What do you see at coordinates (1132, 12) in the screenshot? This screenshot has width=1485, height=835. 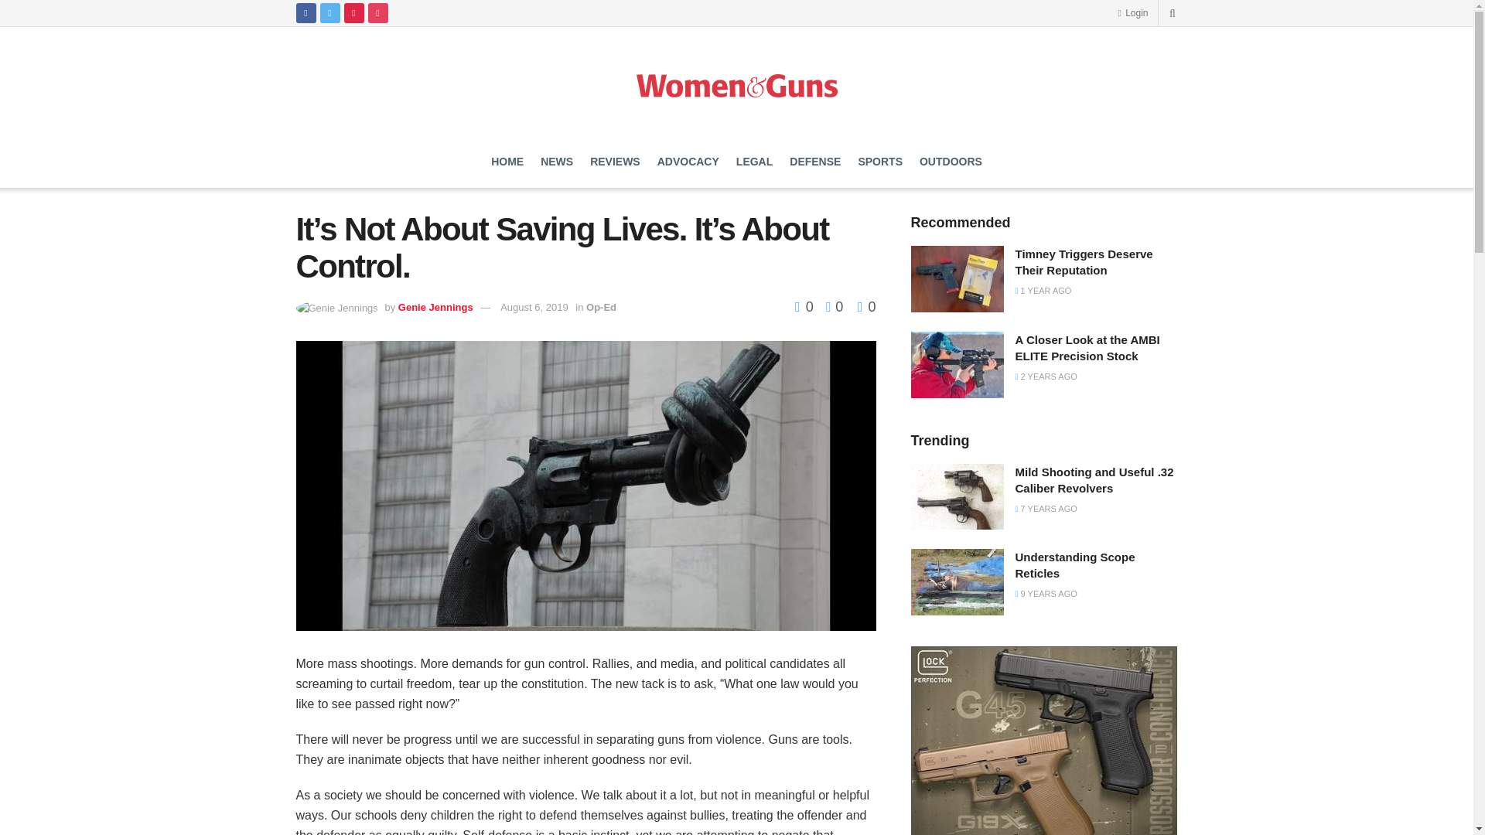 I see `Login` at bounding box center [1132, 12].